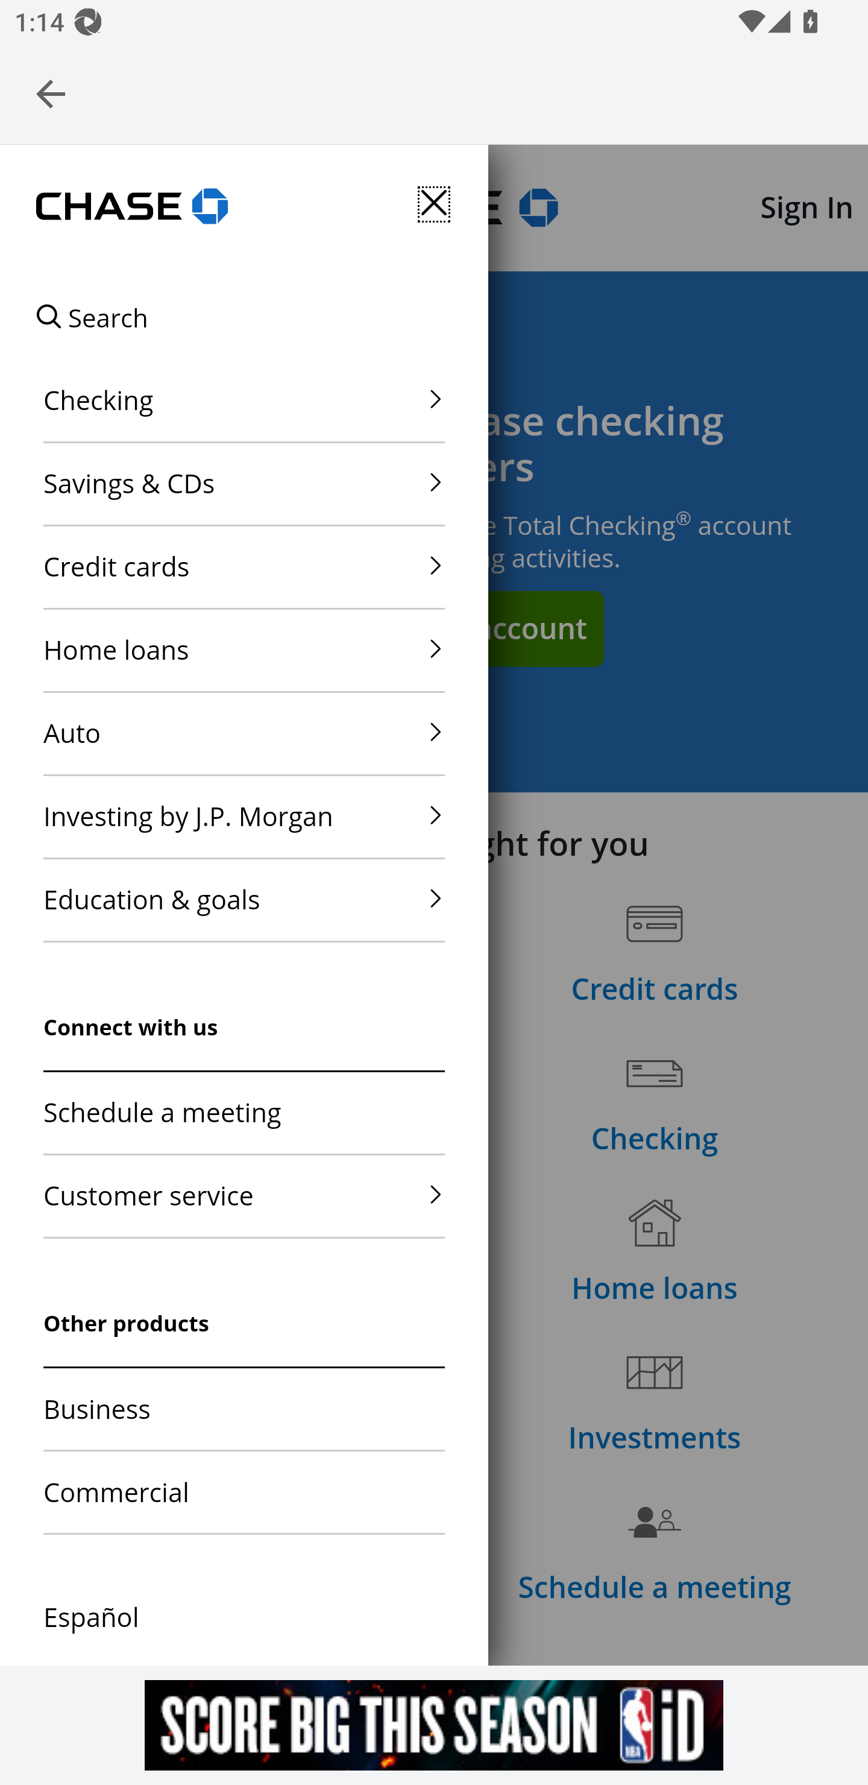 This screenshot has width=868, height=1785. I want to click on Auto , so click(244, 733).